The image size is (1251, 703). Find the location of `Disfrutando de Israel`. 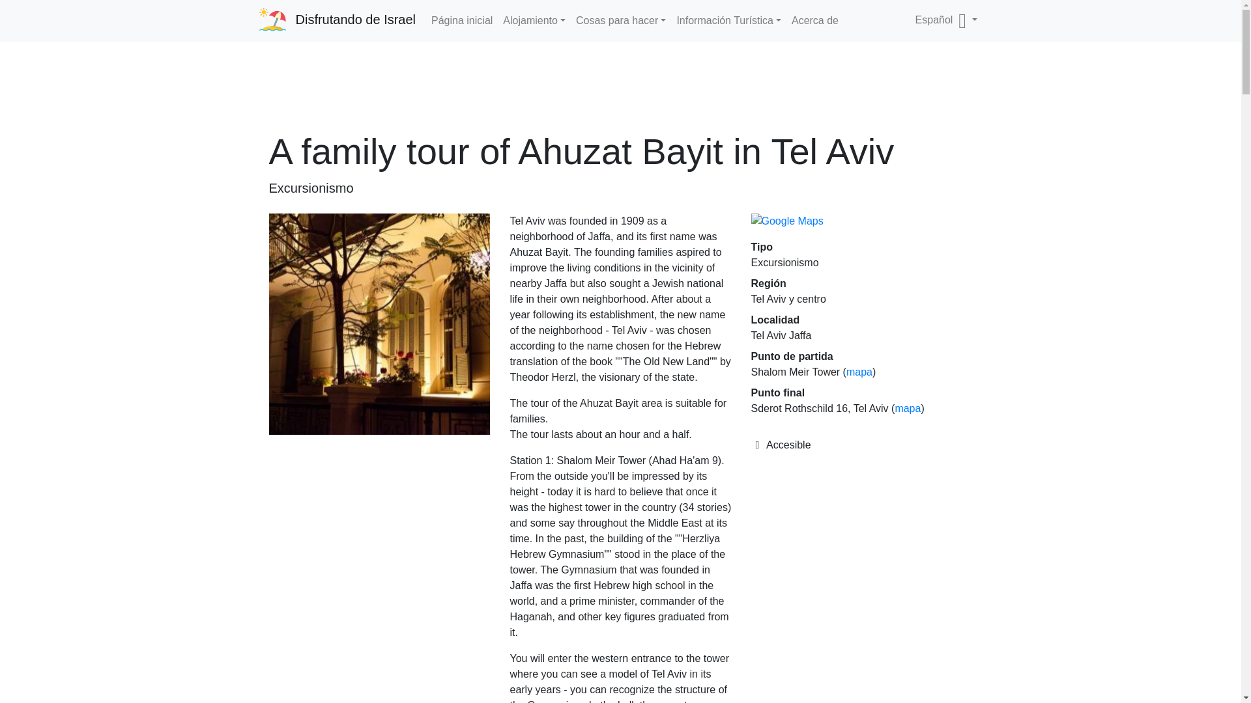

Disfrutando de Israel is located at coordinates (338, 19).